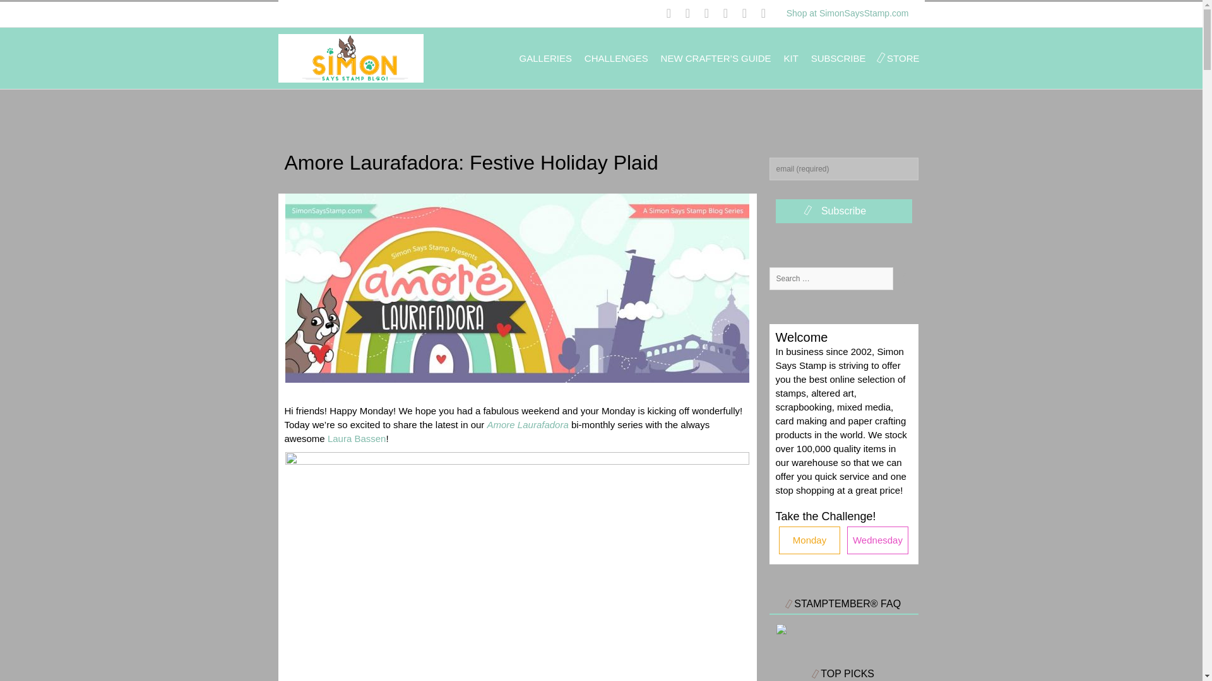 Image resolution: width=1212 pixels, height=681 pixels. Describe the element at coordinates (792, 58) in the screenshot. I see `KIT` at that location.